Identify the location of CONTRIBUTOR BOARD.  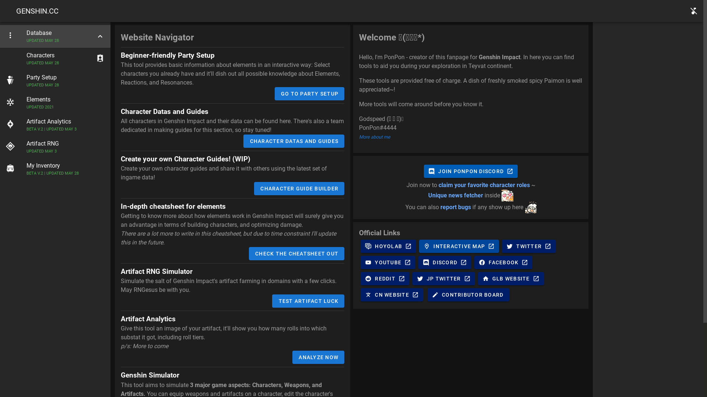
(468, 295).